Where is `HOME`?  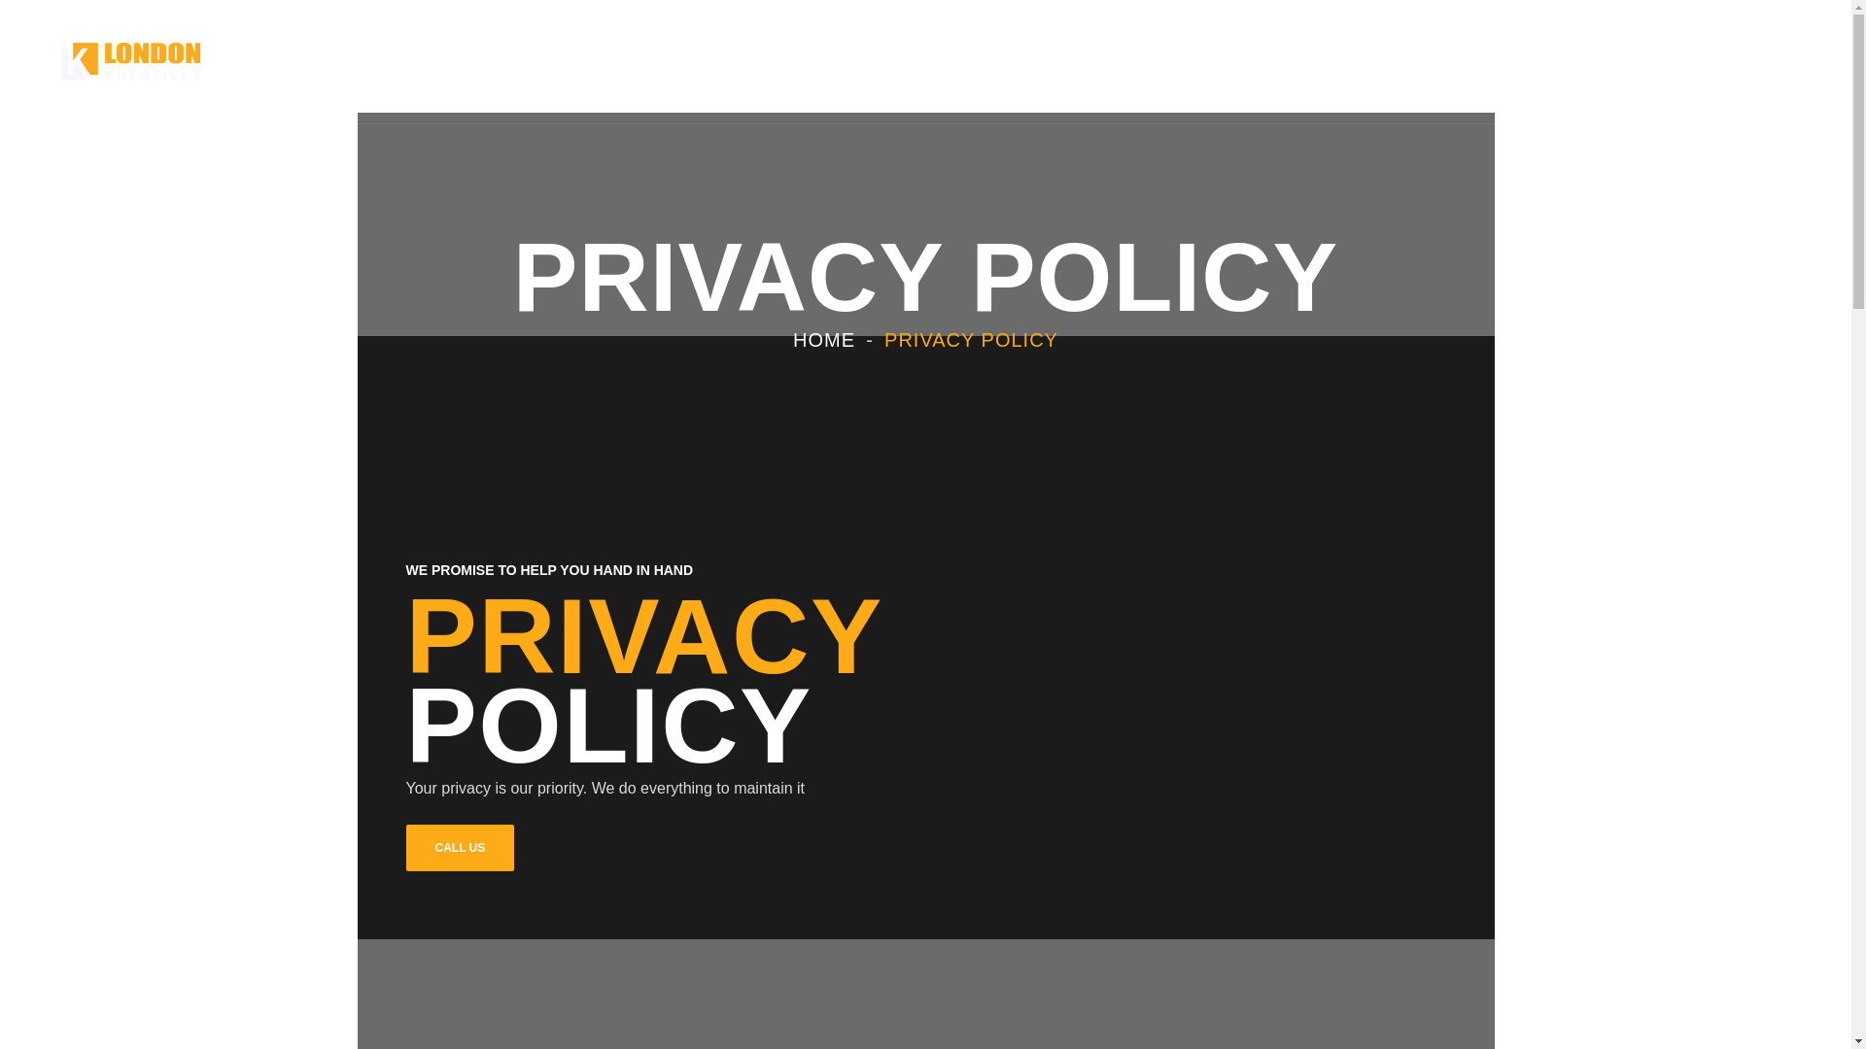 HOME is located at coordinates (1681, 54).